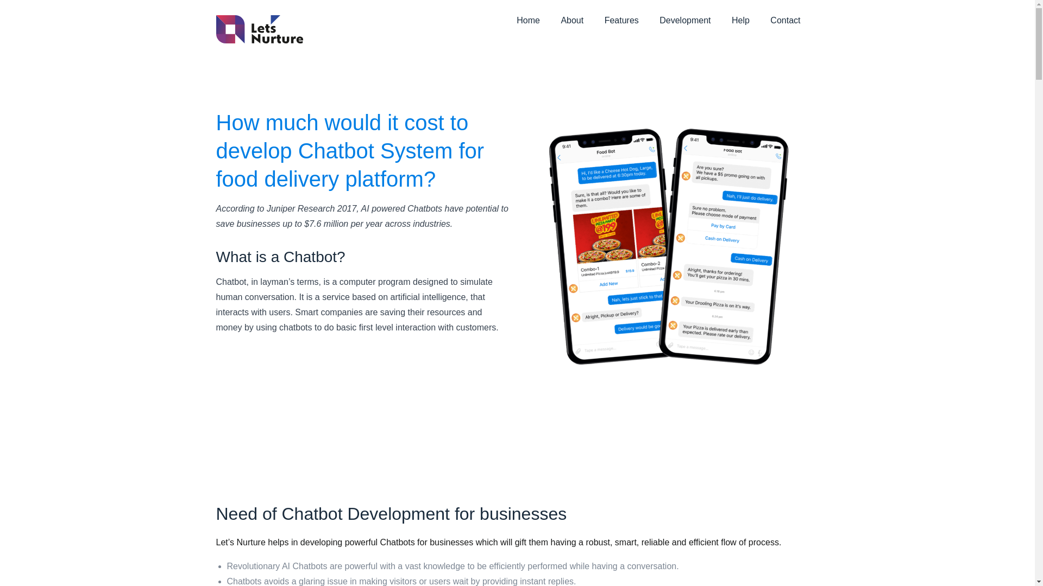 This screenshot has width=1043, height=586. What do you see at coordinates (537, 21) in the screenshot?
I see `Home` at bounding box center [537, 21].